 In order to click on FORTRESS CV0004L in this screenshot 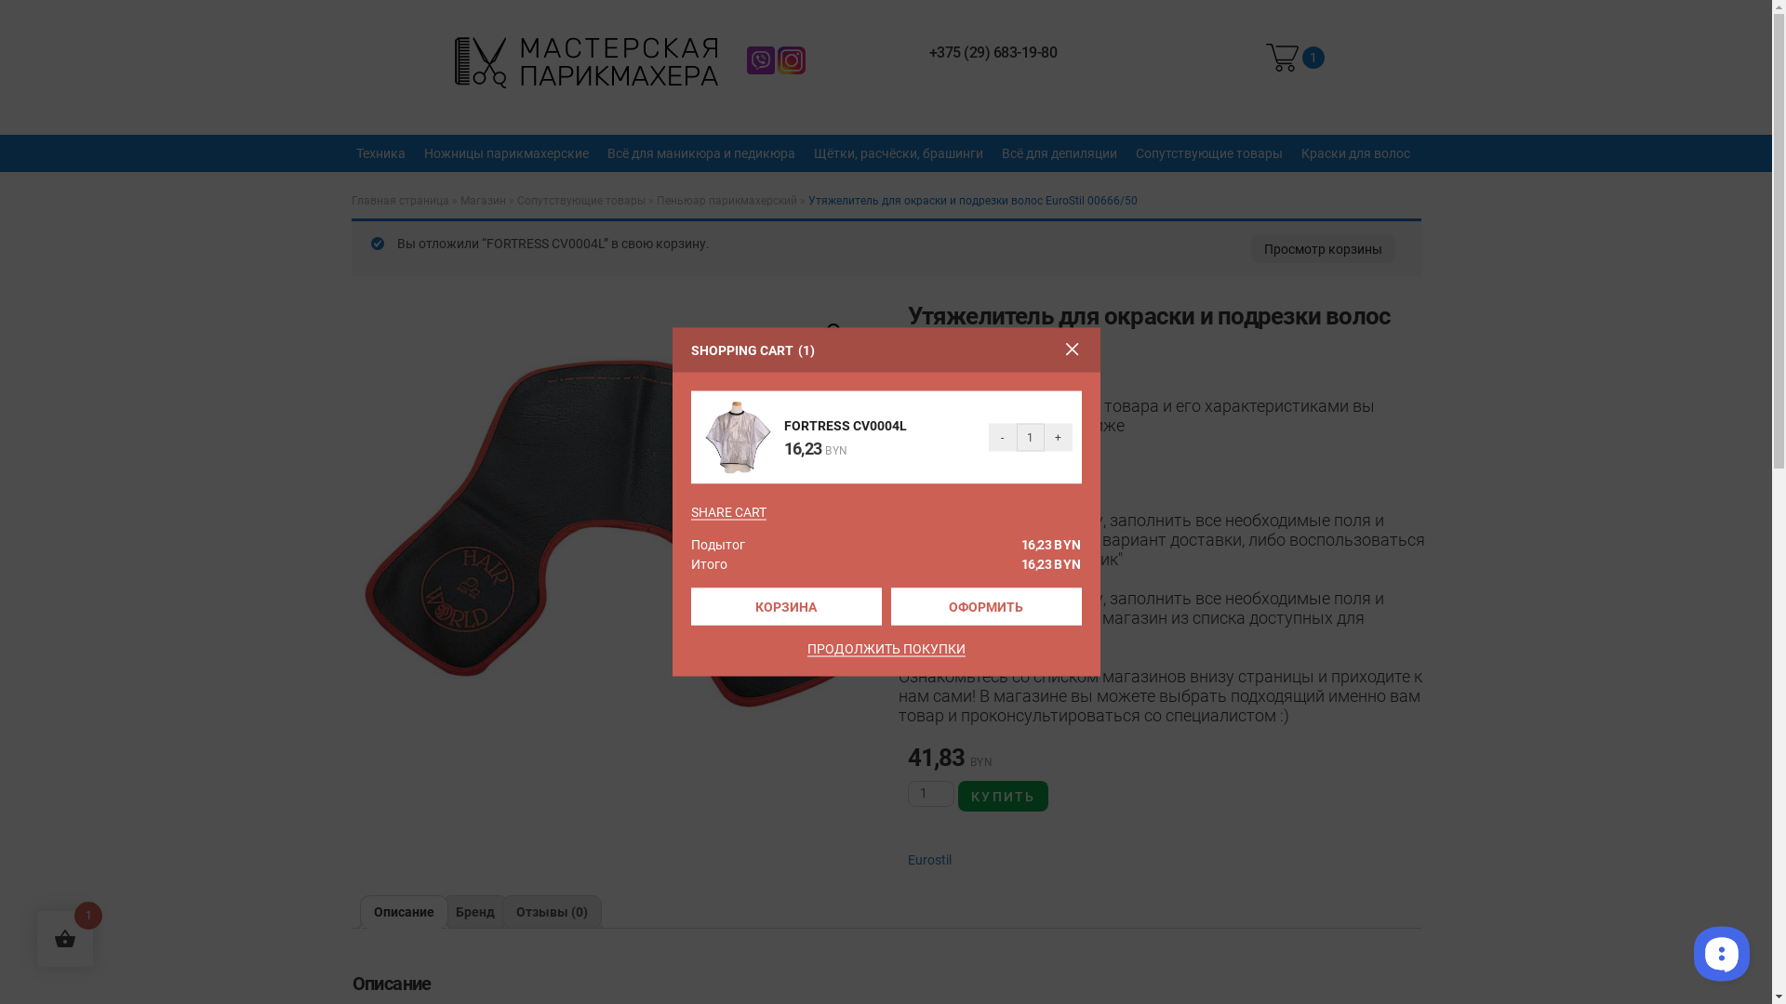, I will do `click(845, 425)`.